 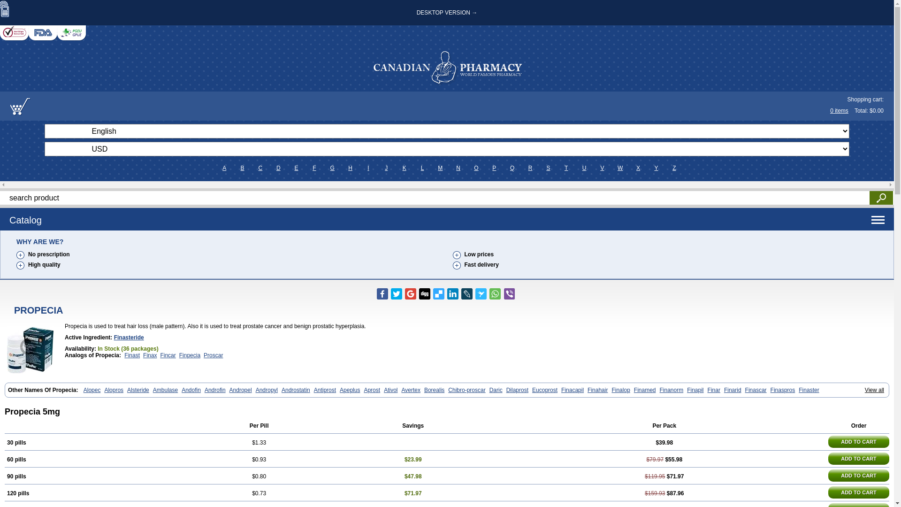 What do you see at coordinates (372, 390) in the screenshot?
I see `Aprost` at bounding box center [372, 390].